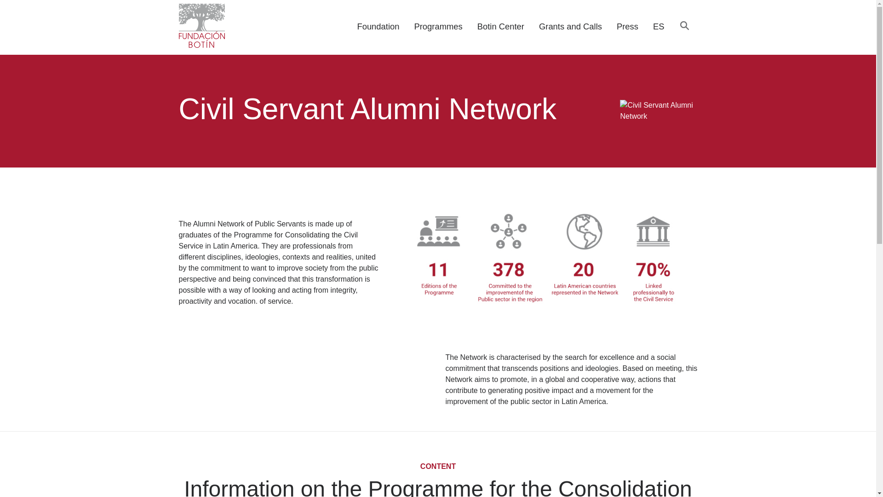 This screenshot has height=497, width=883. I want to click on Foundation, so click(378, 27).